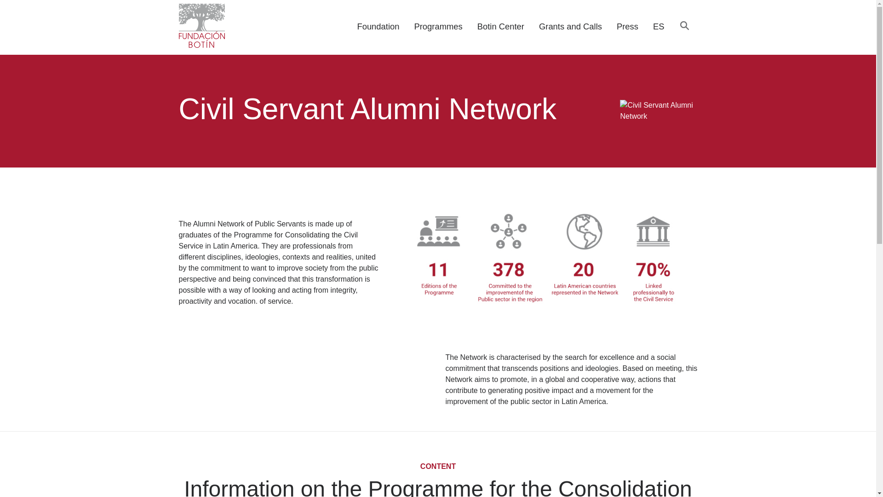 This screenshot has height=497, width=883. I want to click on Foundation, so click(378, 27).